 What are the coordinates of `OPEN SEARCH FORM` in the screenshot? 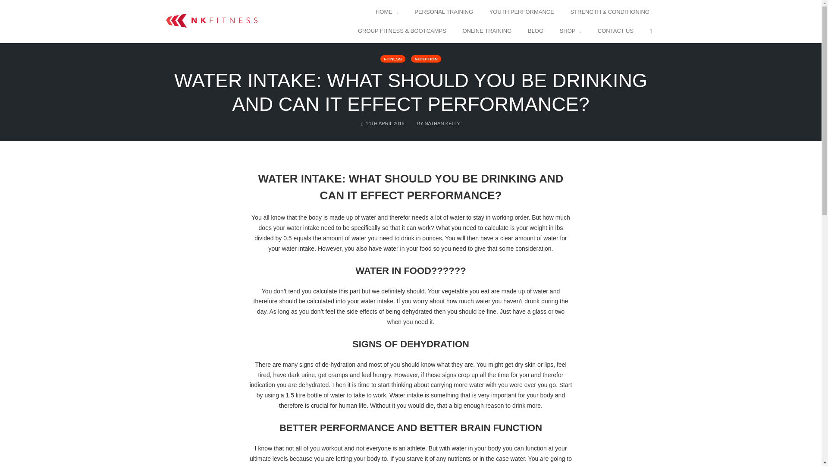 It's located at (650, 31).